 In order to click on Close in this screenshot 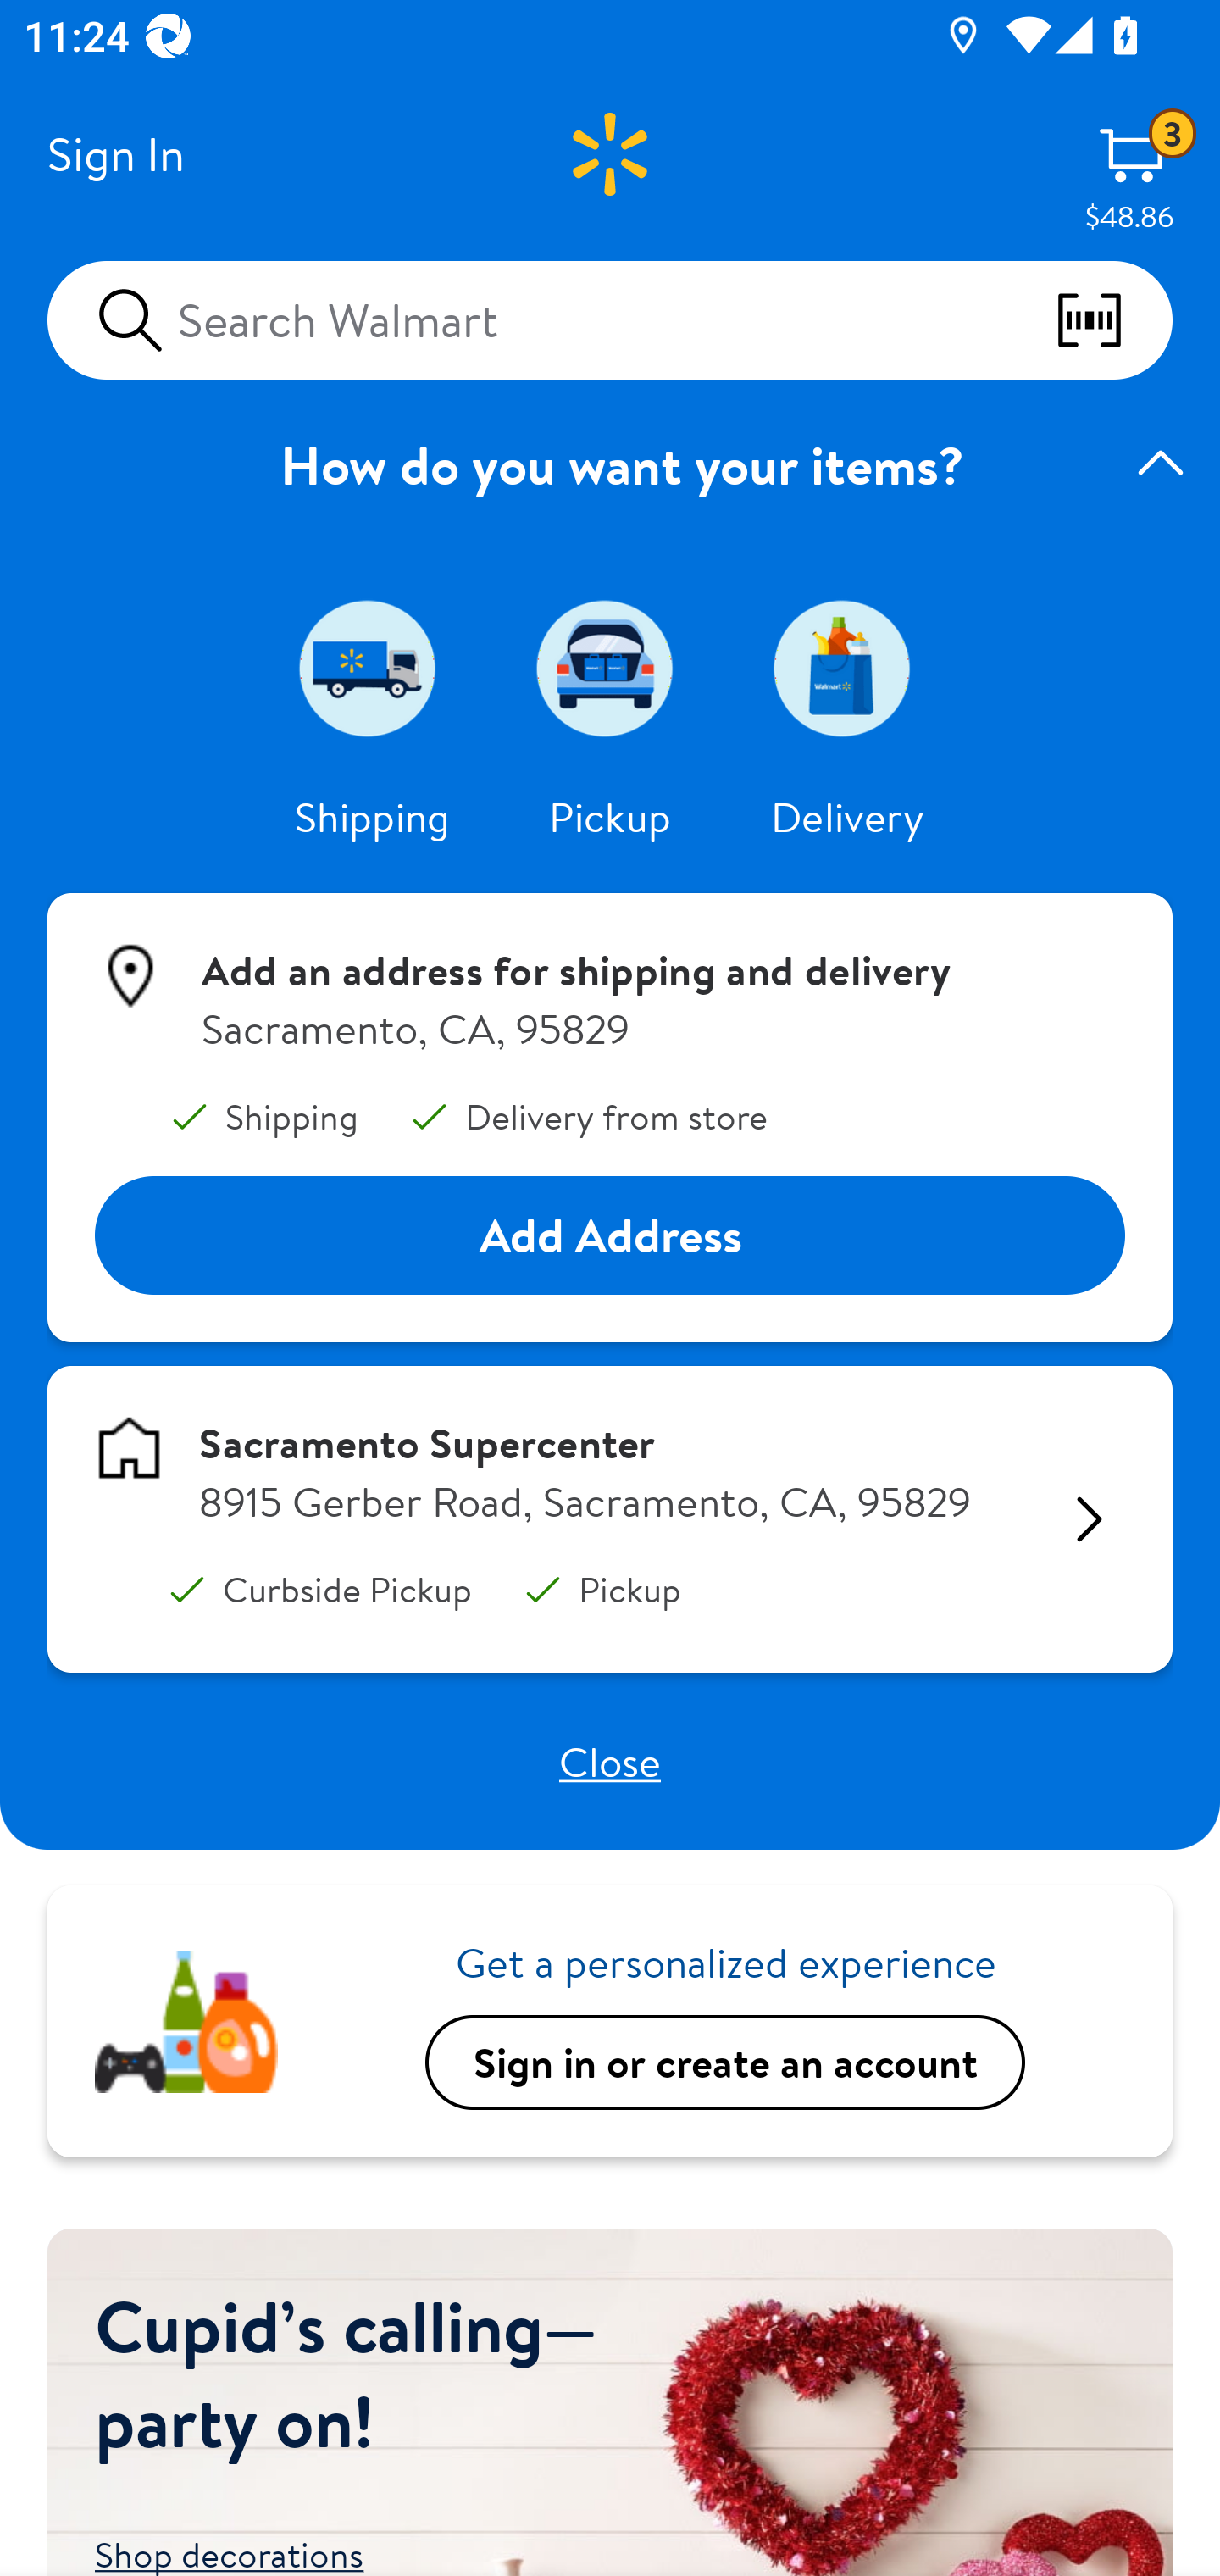, I will do `click(610, 1762)`.